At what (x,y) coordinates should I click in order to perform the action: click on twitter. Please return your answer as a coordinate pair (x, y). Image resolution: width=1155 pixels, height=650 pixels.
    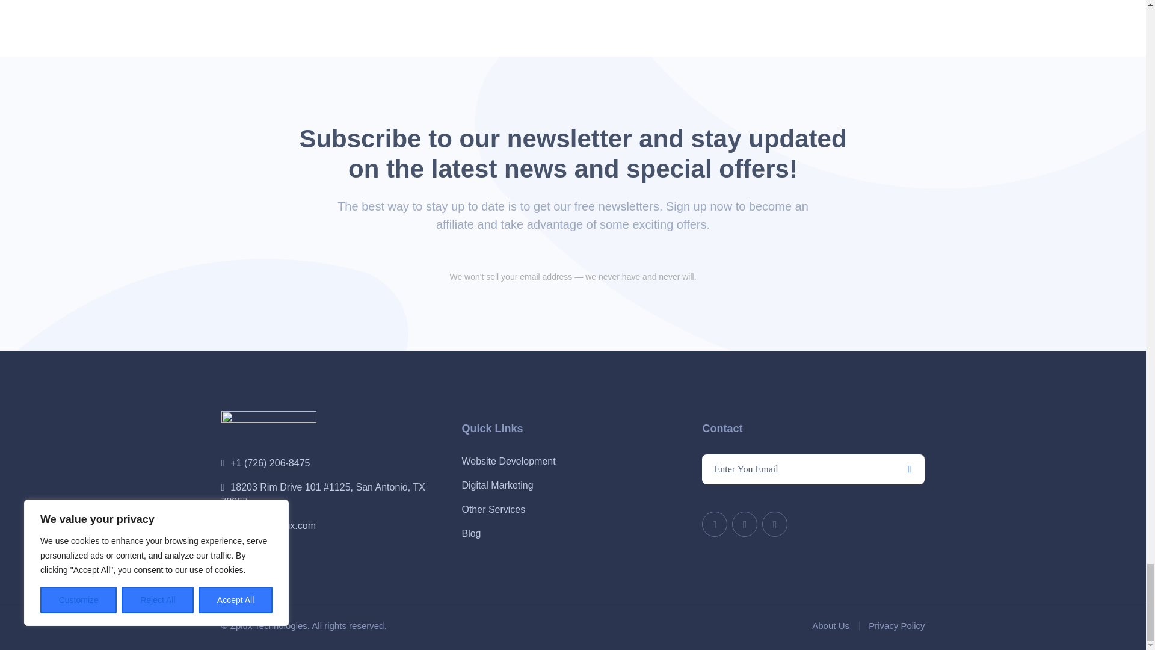
    Looking at the image, I should click on (715, 524).